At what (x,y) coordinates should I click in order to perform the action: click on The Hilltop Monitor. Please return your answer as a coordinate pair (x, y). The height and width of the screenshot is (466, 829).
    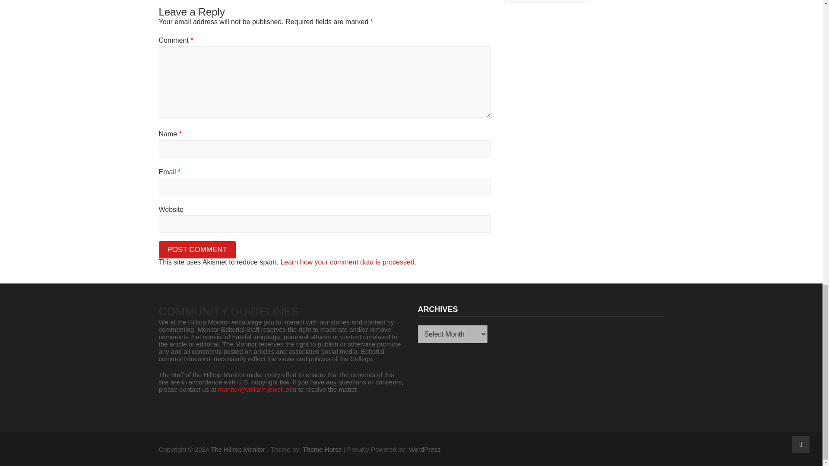
    Looking at the image, I should click on (237, 449).